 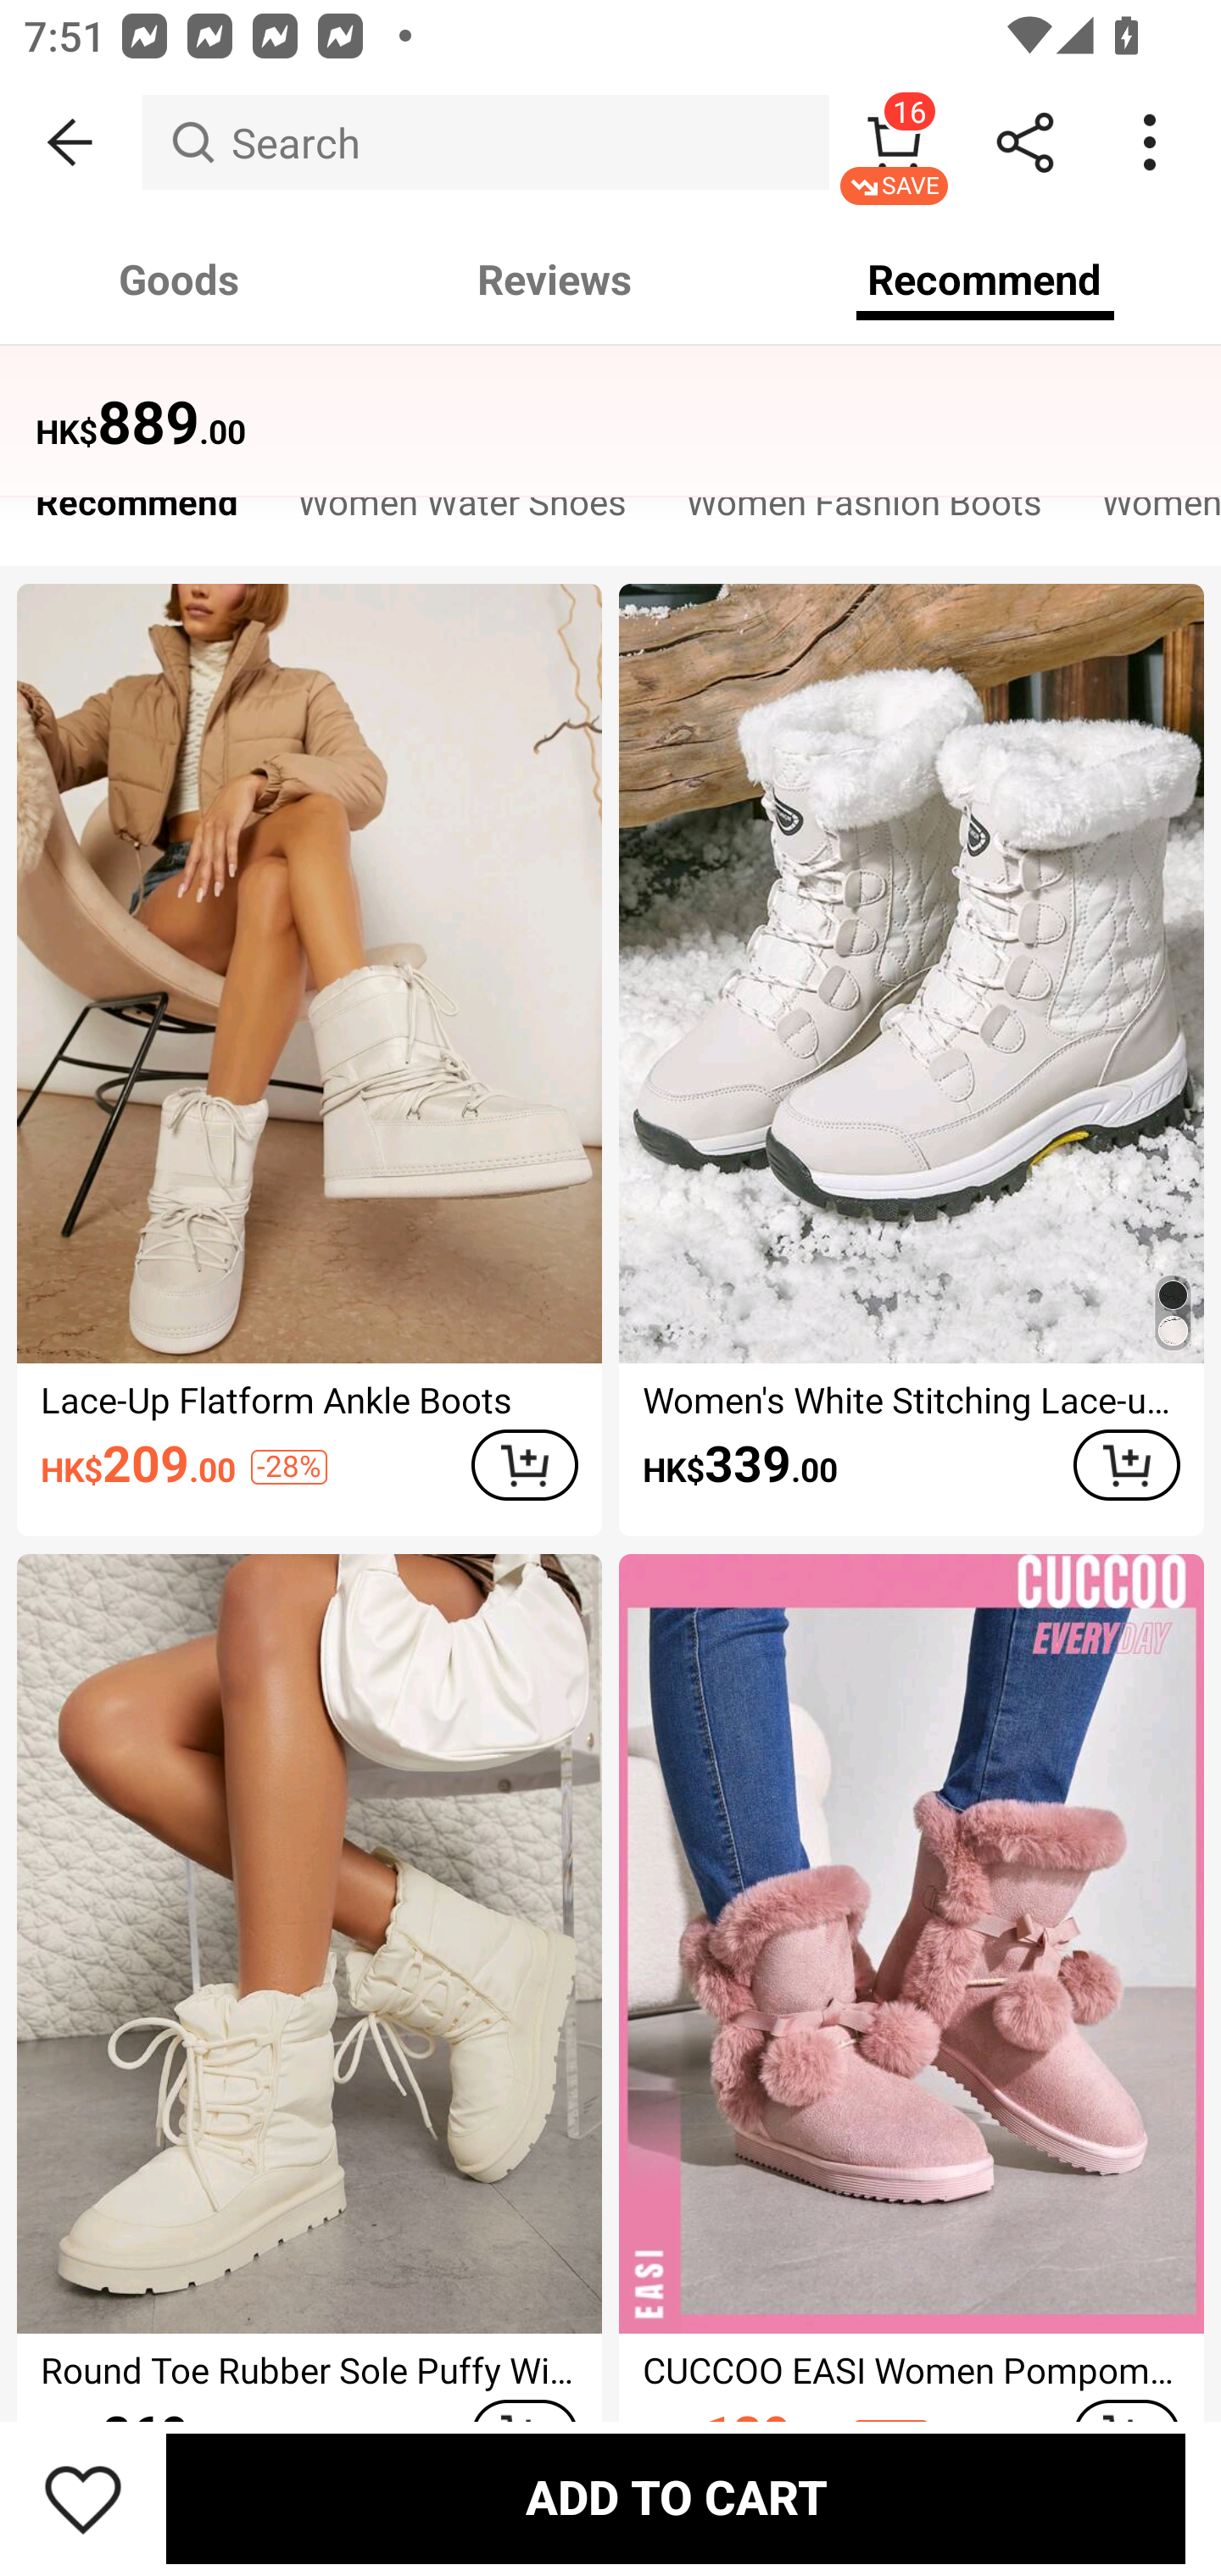 I want to click on Recommend, so click(x=137, y=510).